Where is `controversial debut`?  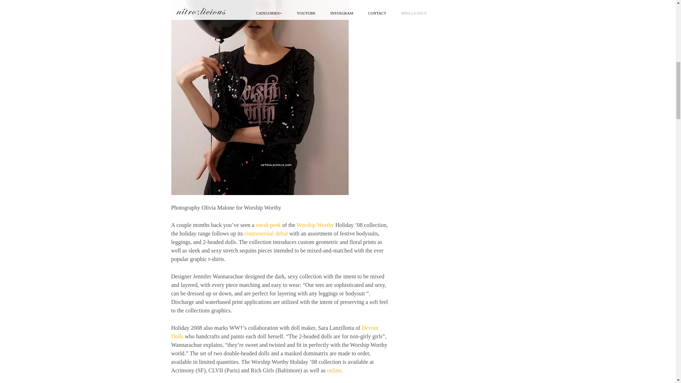 controversial debut is located at coordinates (266, 233).